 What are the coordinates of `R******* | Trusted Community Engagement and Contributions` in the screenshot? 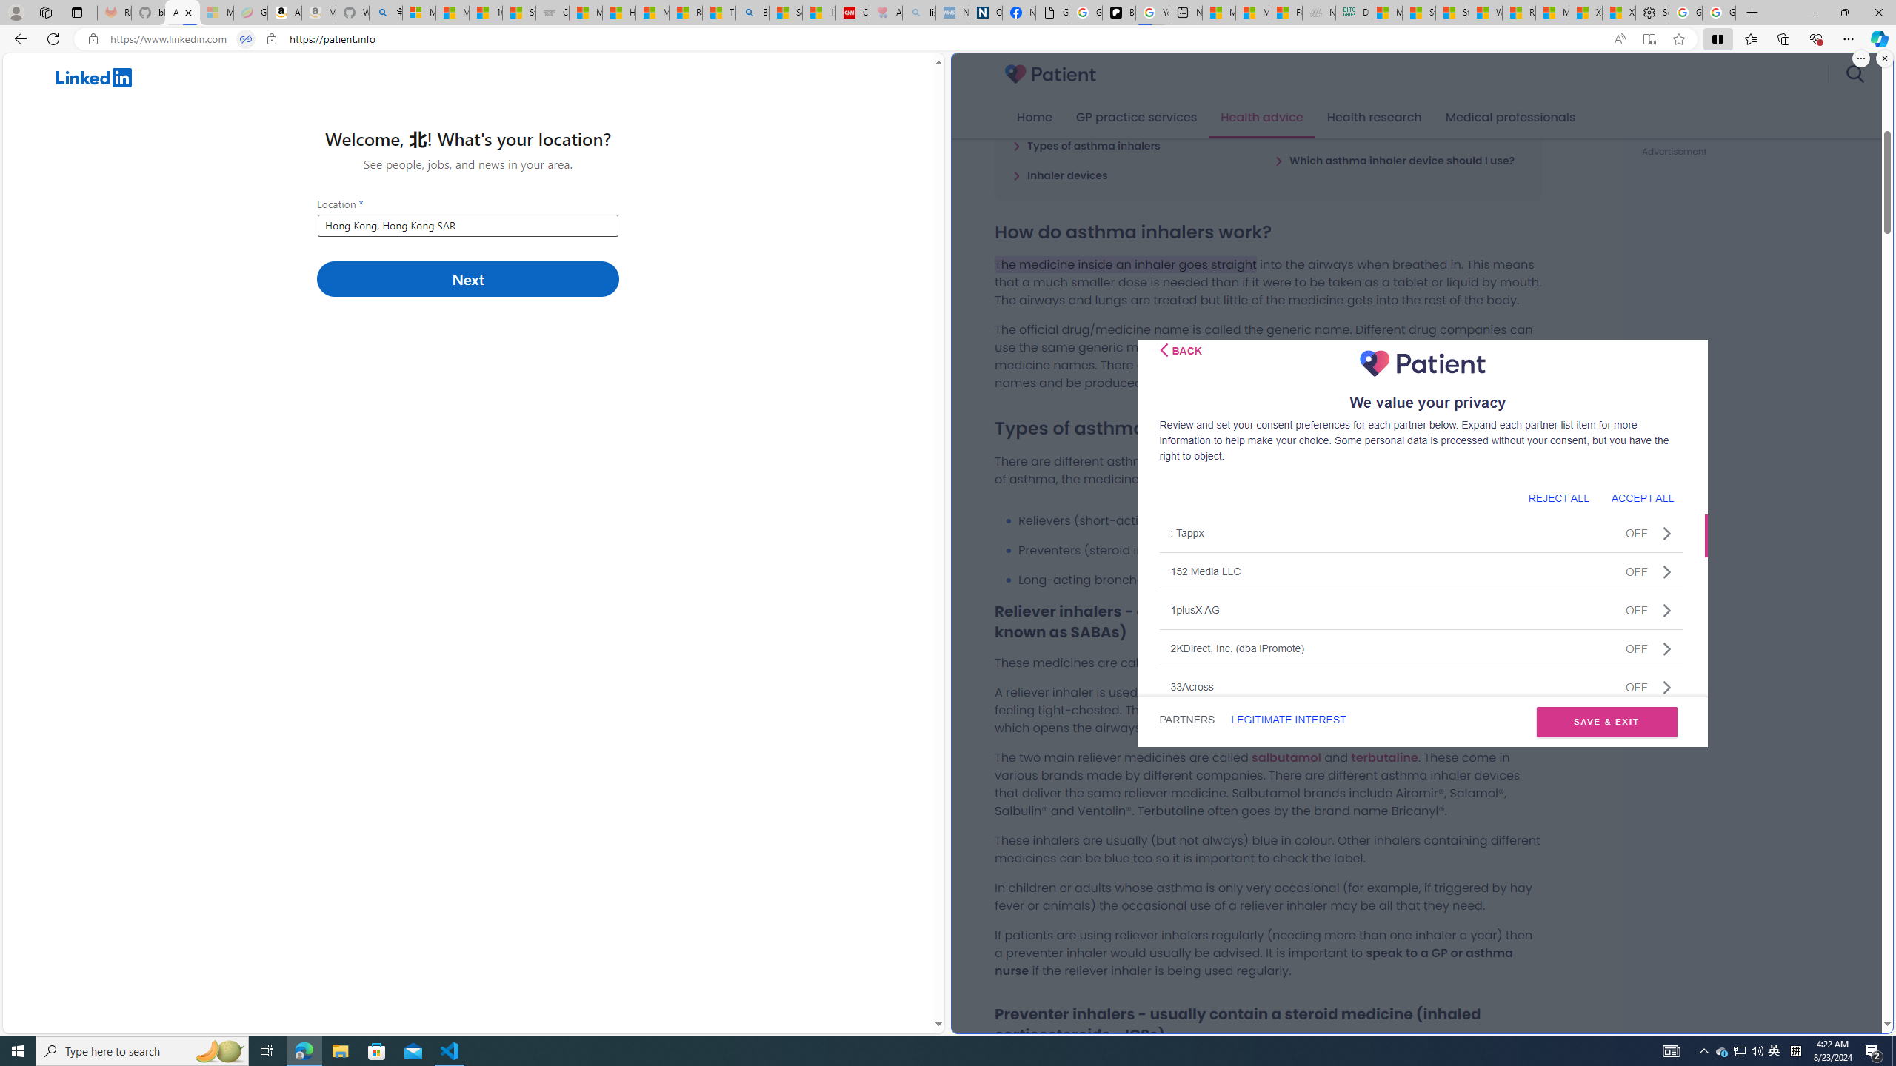 It's located at (1518, 13).